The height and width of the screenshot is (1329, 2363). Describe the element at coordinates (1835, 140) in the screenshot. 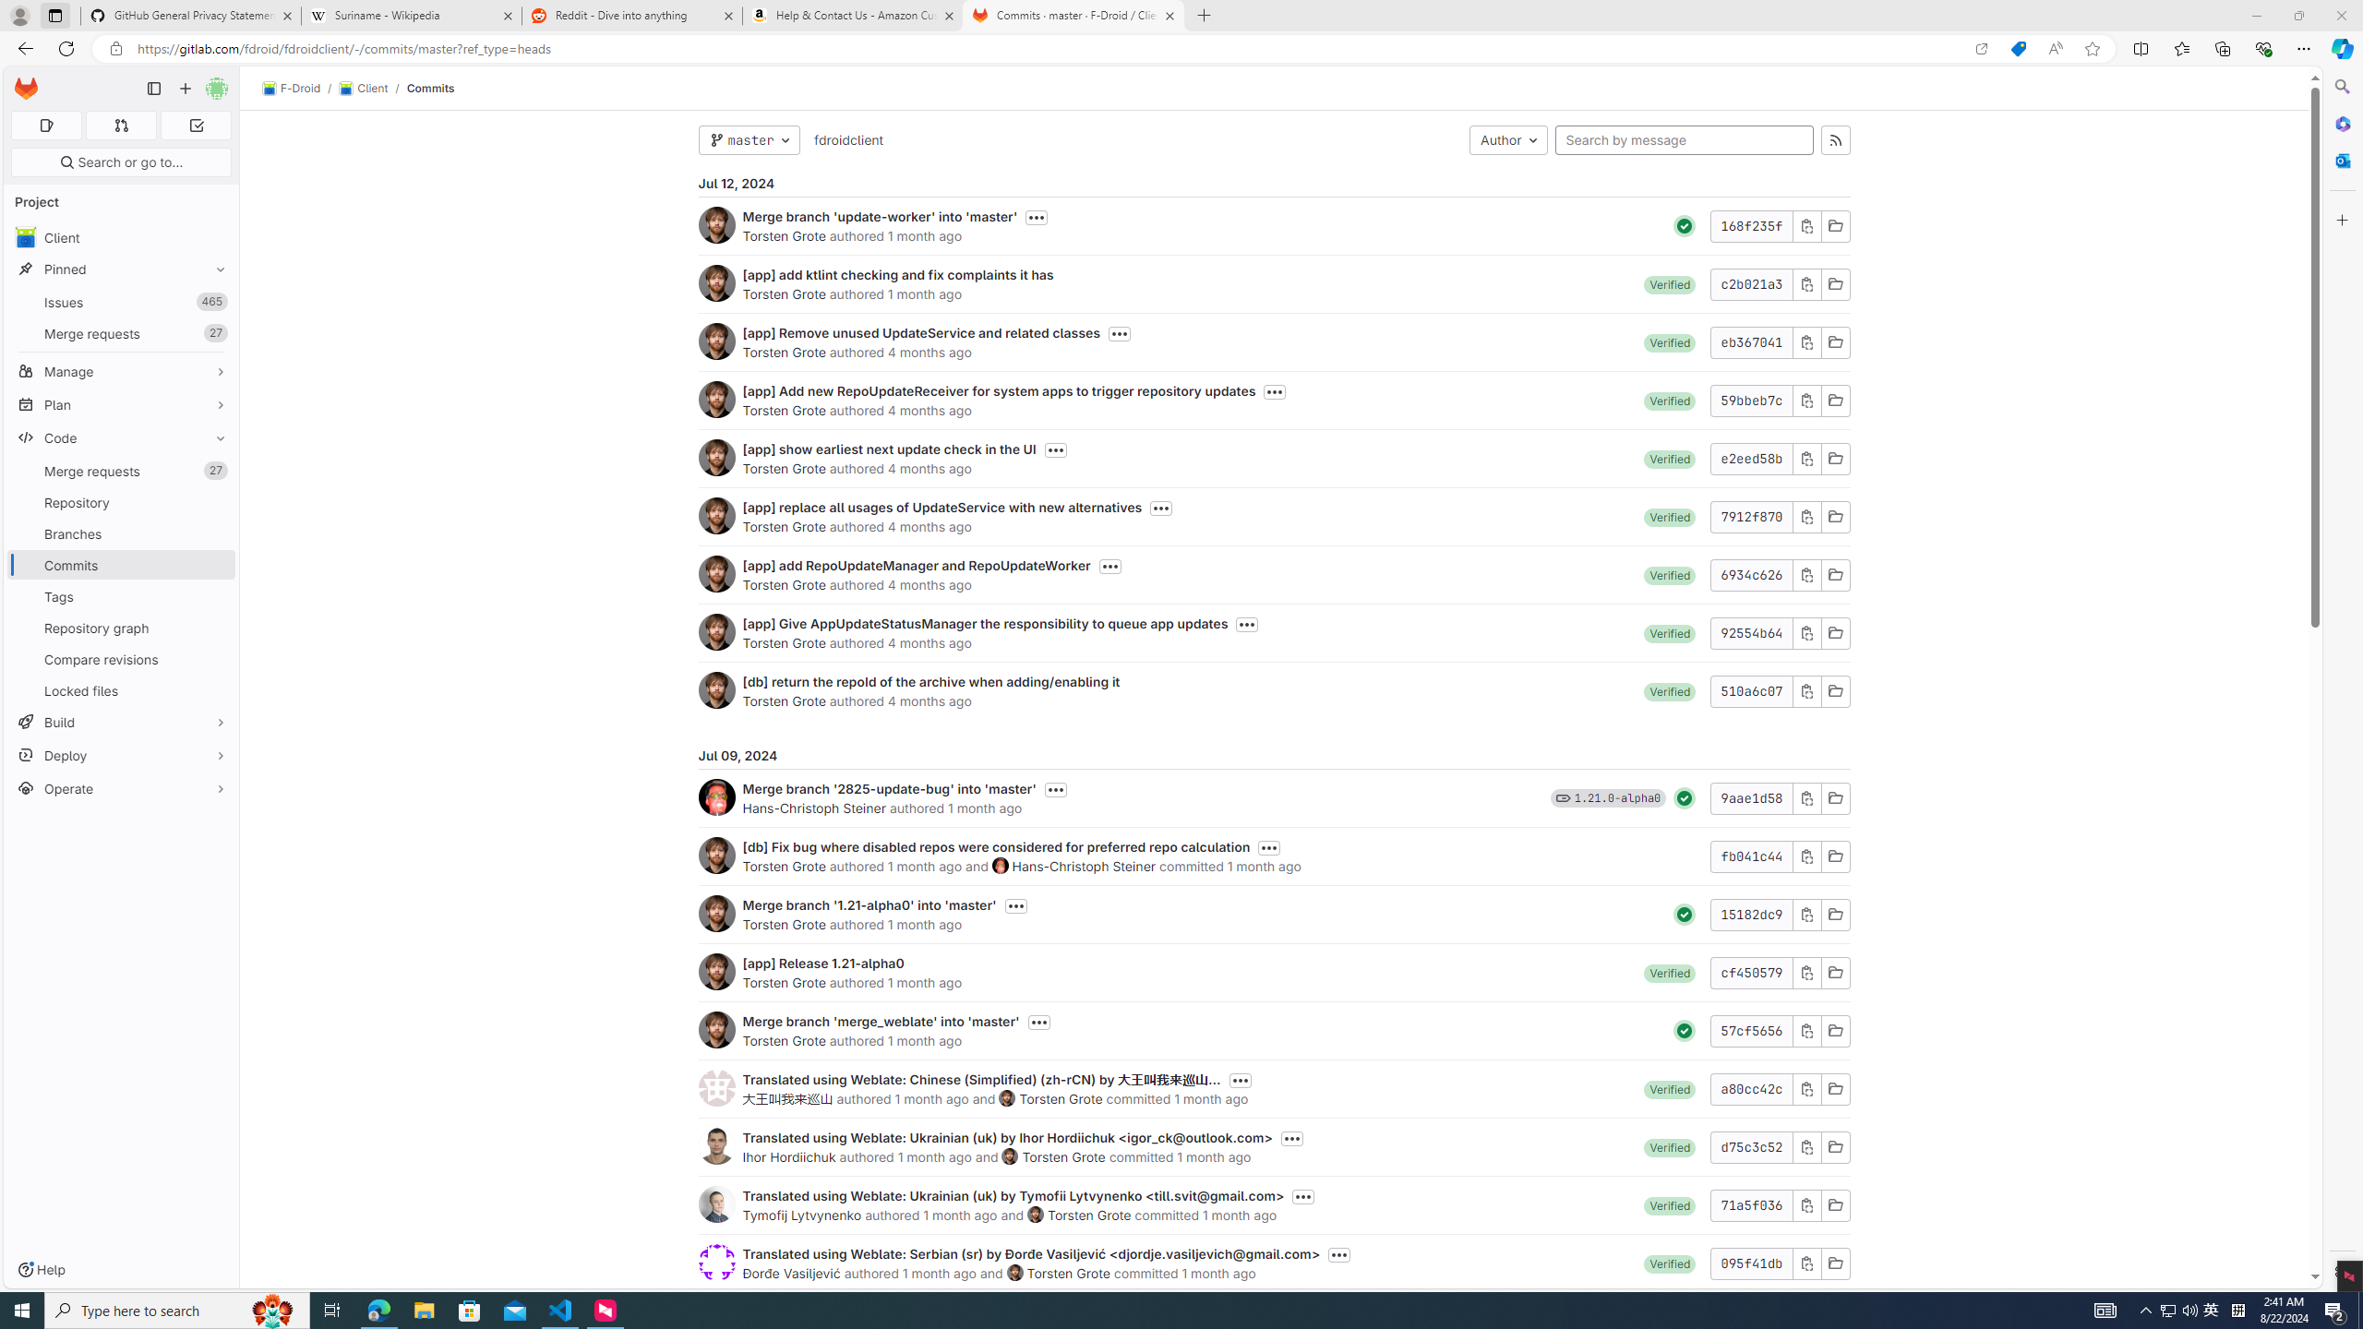

I see `Commits feed` at that location.